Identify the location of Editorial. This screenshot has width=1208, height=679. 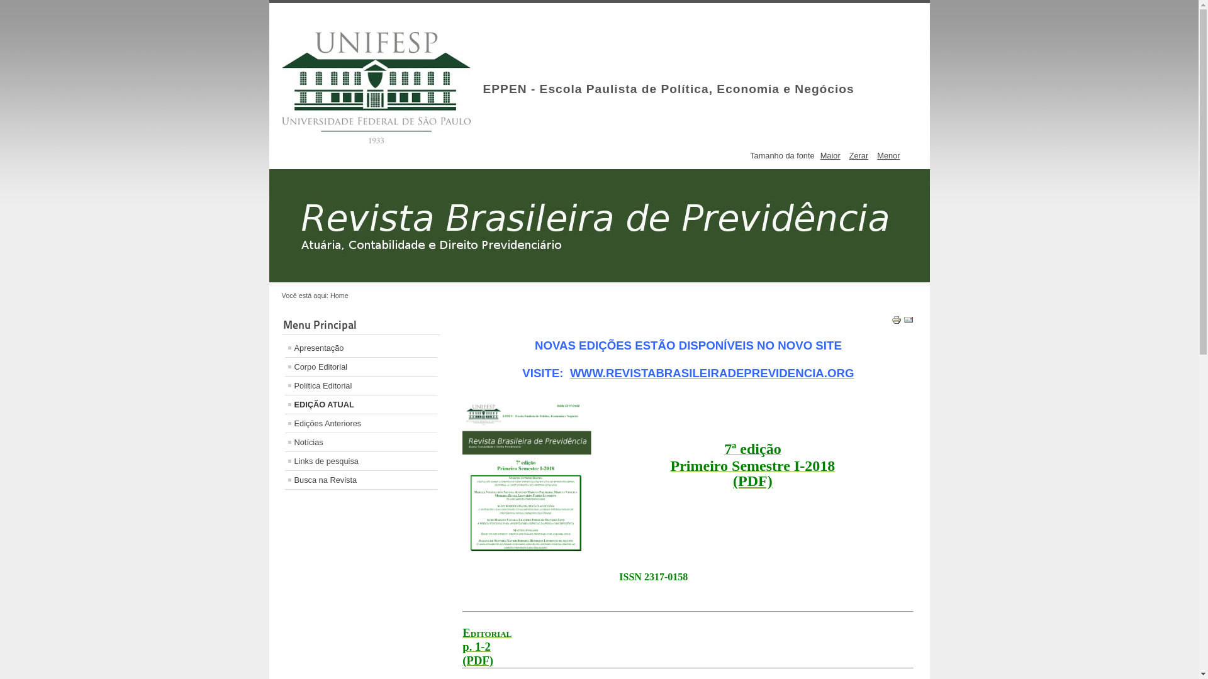
(487, 632).